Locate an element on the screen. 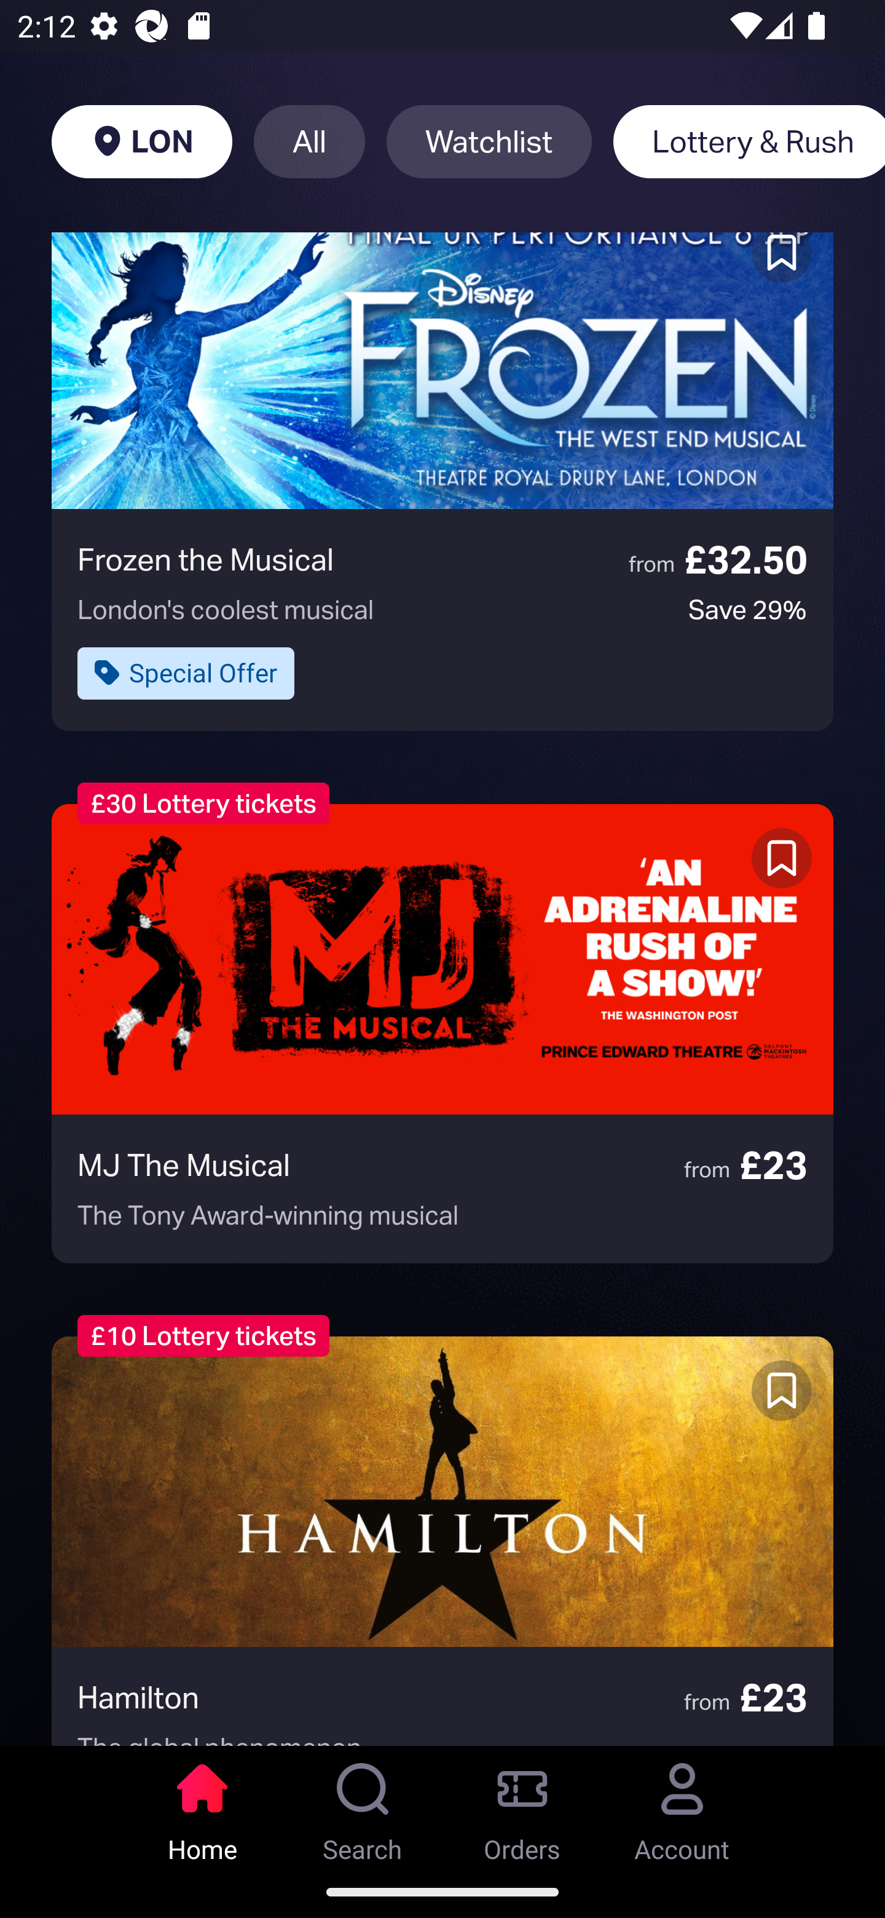 Image resolution: width=885 pixels, height=1918 pixels. Orders is located at coordinates (522, 1806).